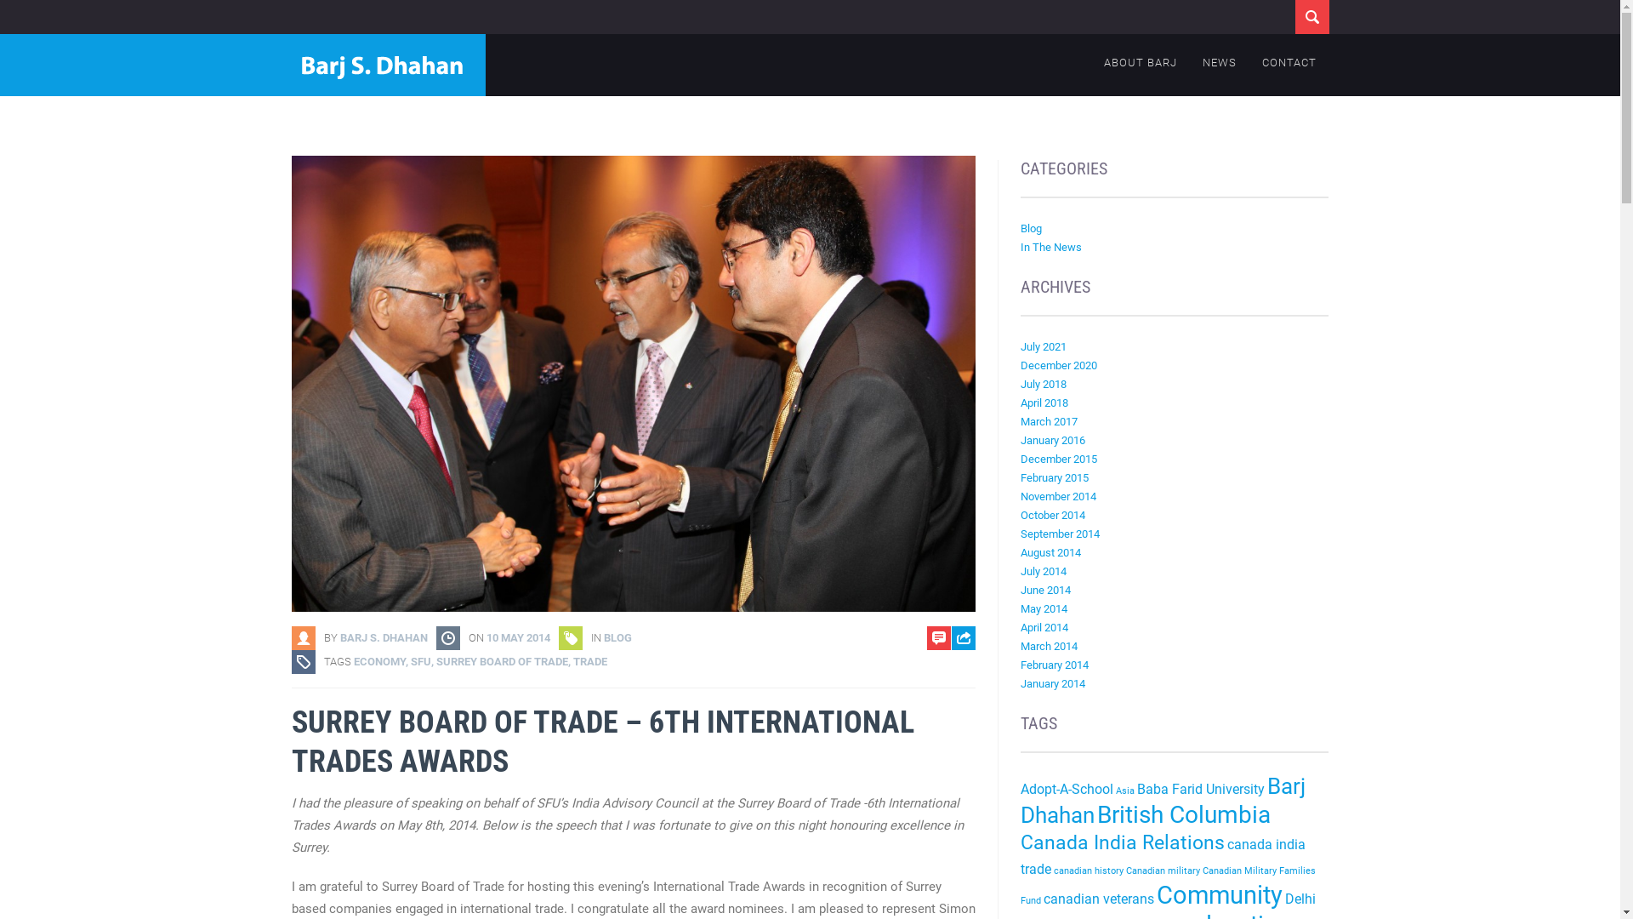  What do you see at coordinates (1044, 609) in the screenshot?
I see `May 2014` at bounding box center [1044, 609].